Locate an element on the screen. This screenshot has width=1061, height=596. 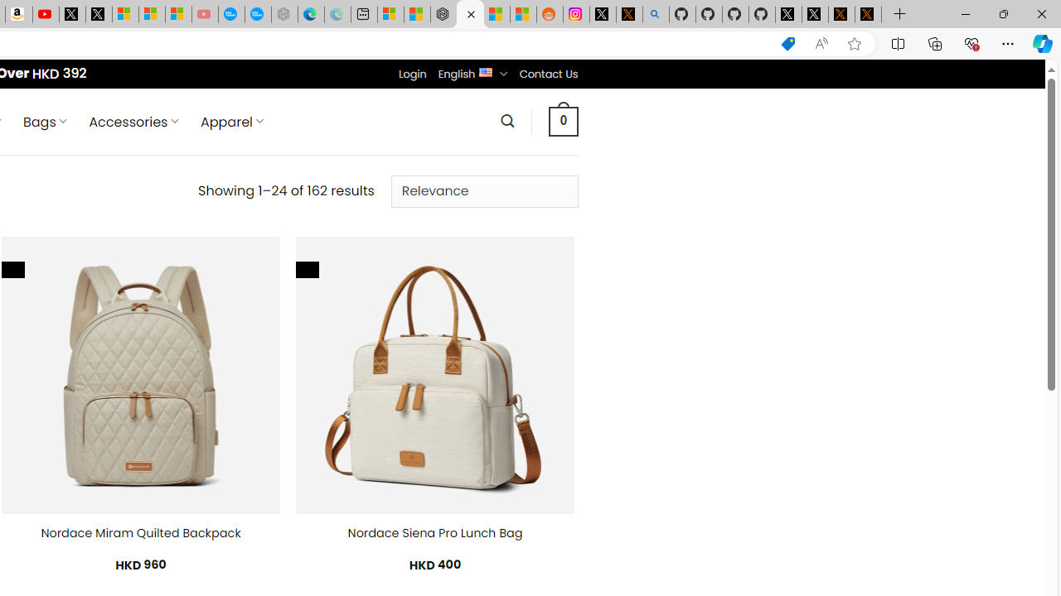
Nordace - You searched for is located at coordinates (469, 15).